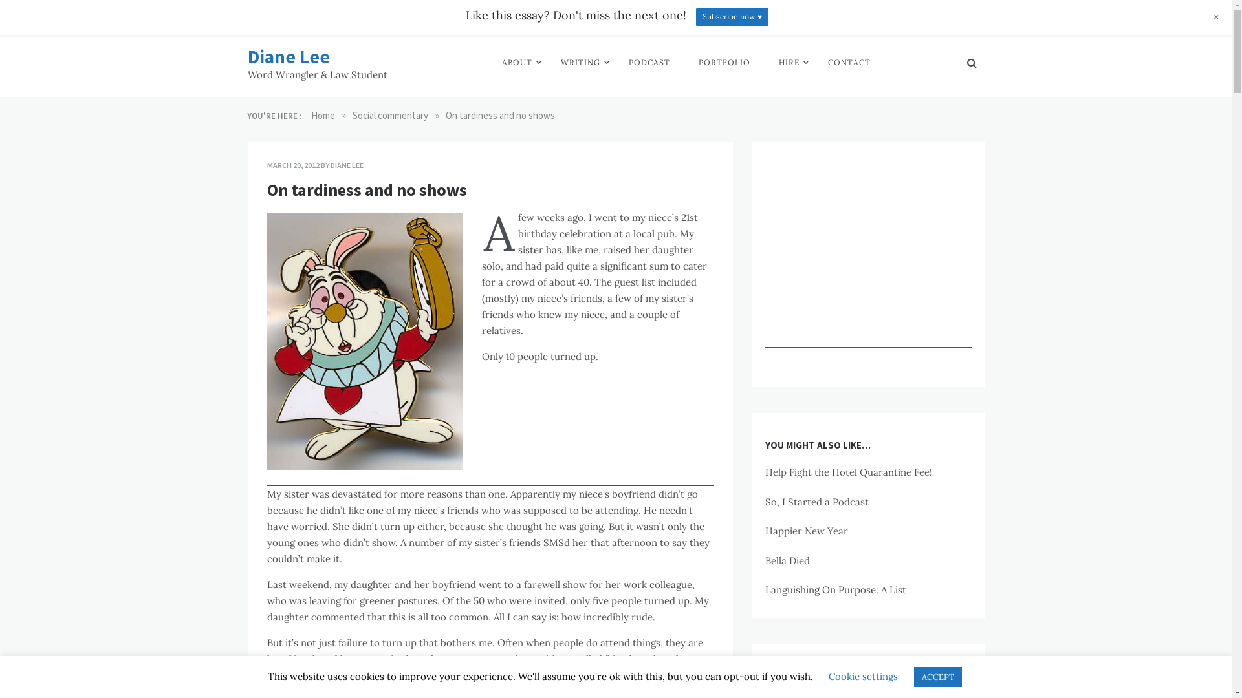 This screenshot has width=1242, height=698. What do you see at coordinates (863, 676) in the screenshot?
I see `Cookie settings` at bounding box center [863, 676].